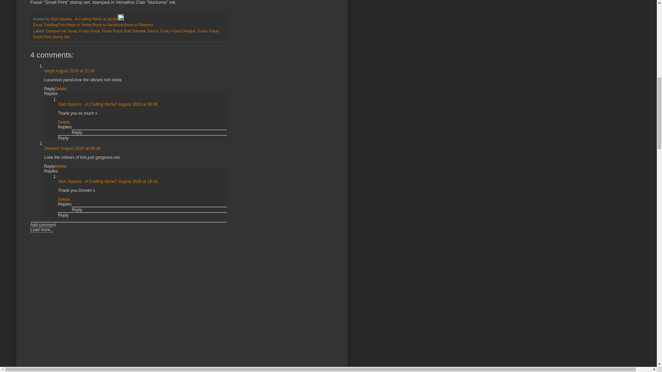  What do you see at coordinates (89, 31) in the screenshot?
I see `Funky Fossil` at bounding box center [89, 31].